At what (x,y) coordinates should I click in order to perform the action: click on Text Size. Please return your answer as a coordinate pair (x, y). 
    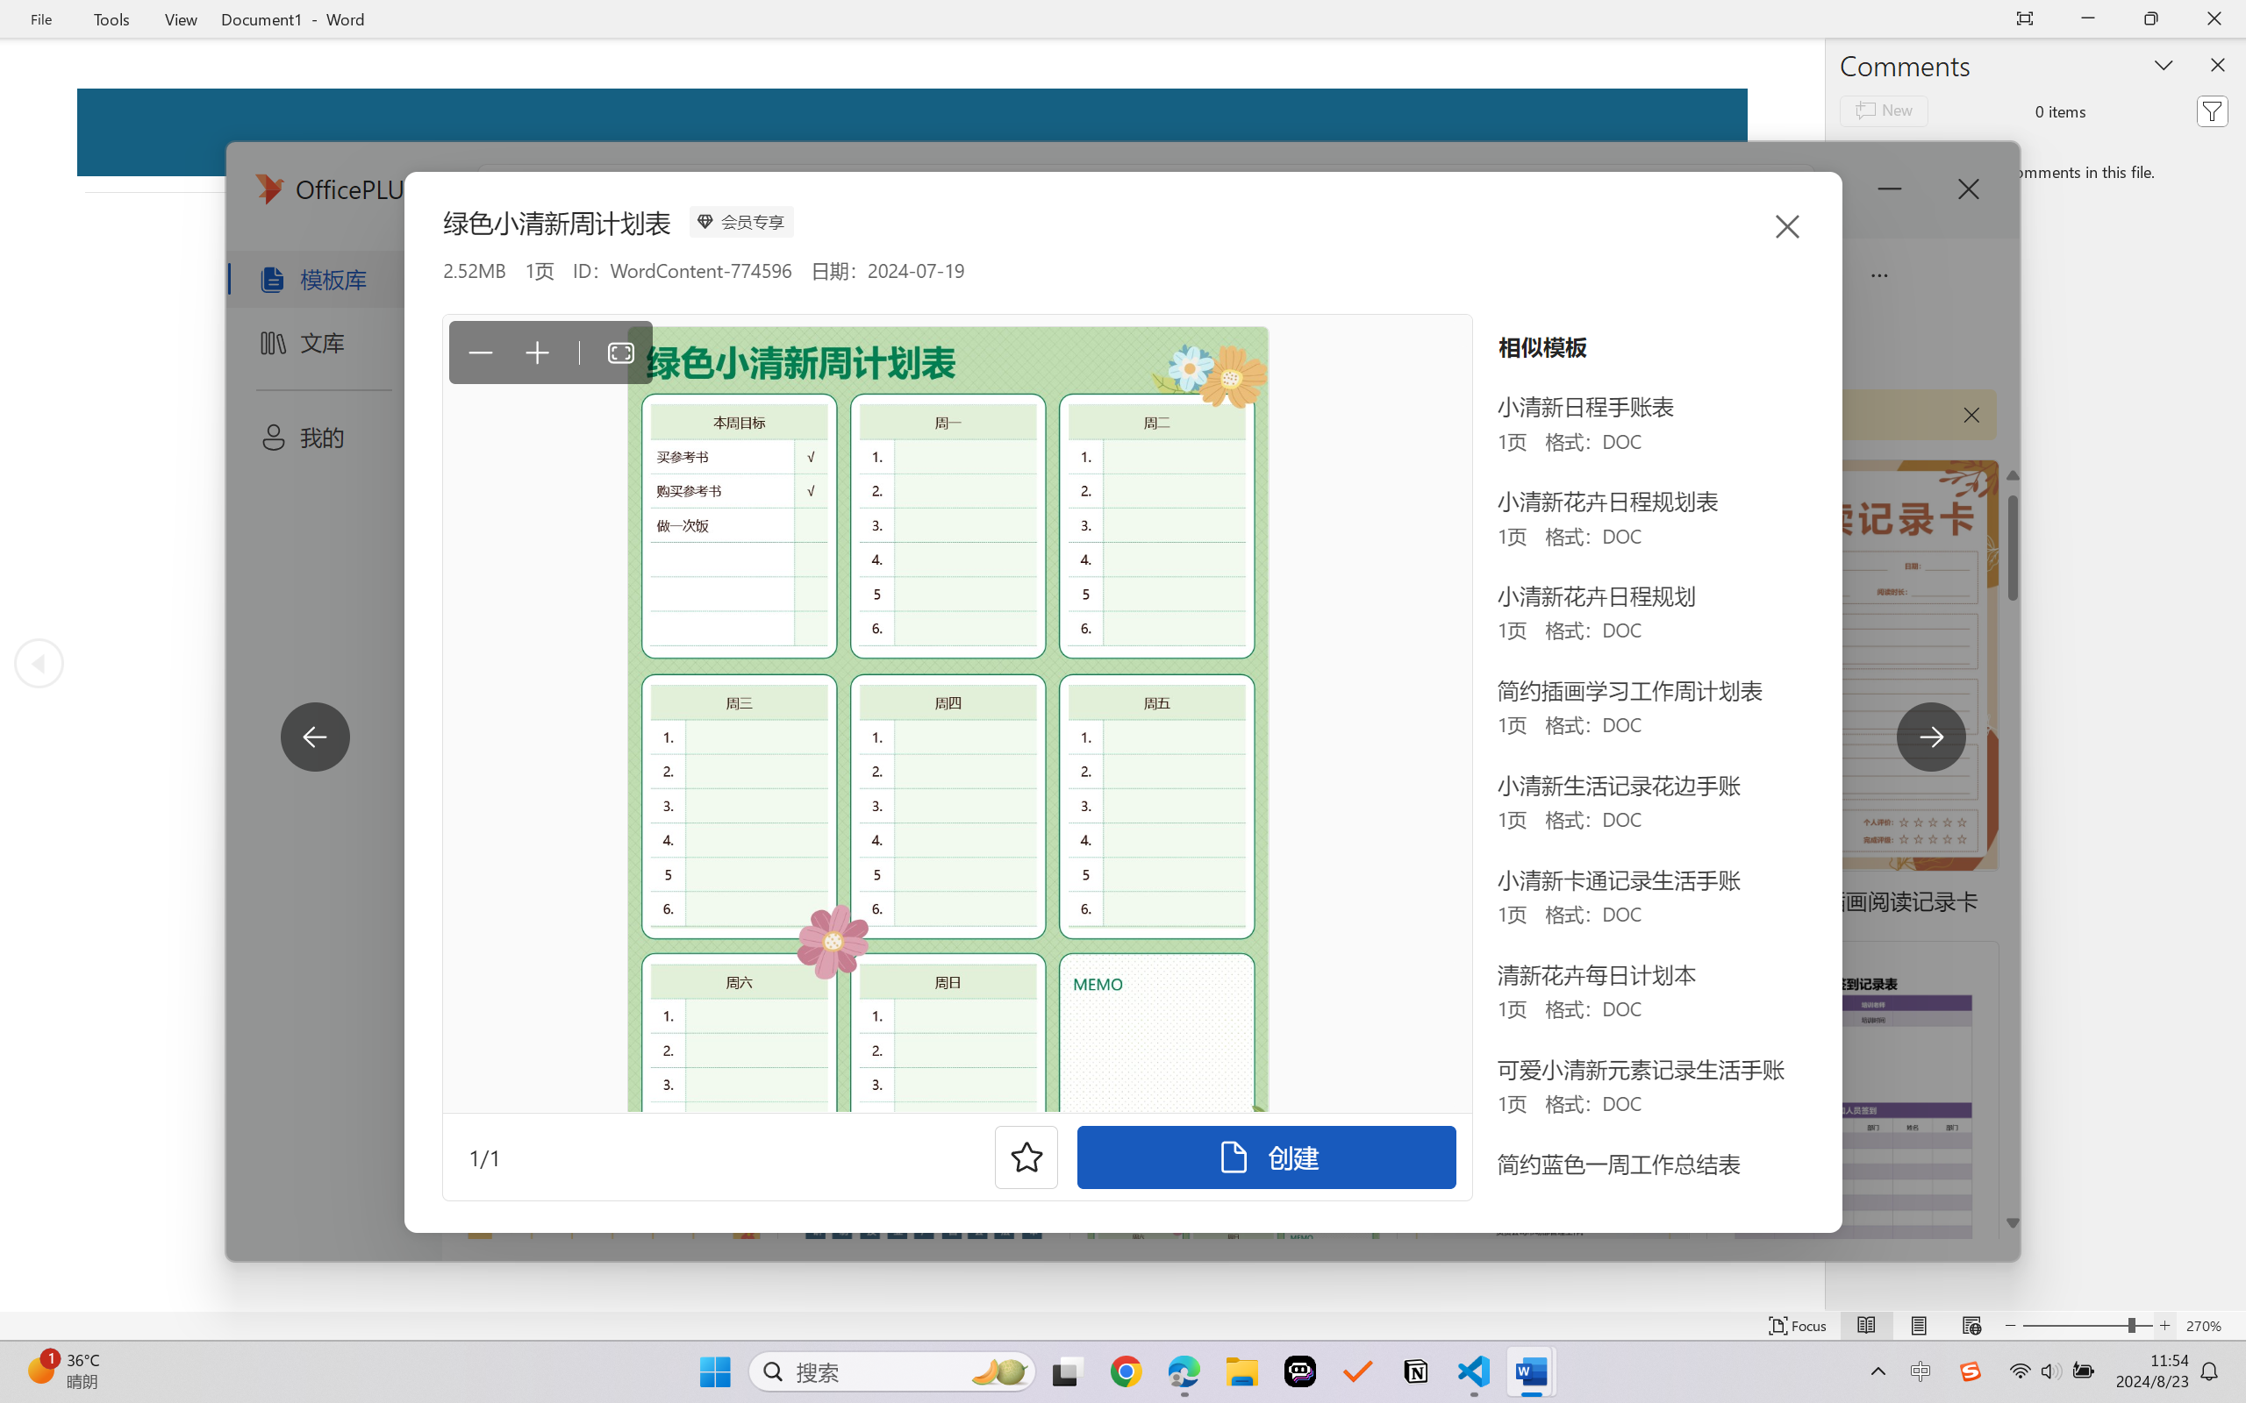
    Looking at the image, I should click on (2088, 1326).